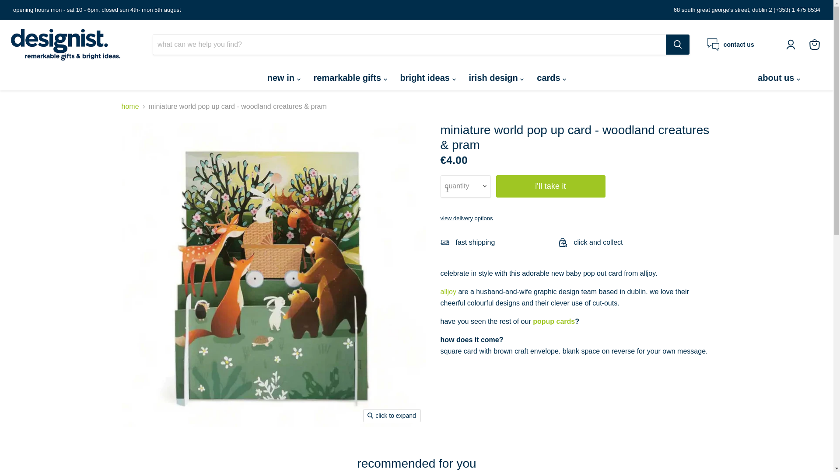 The height and width of the screenshot is (472, 840). Describe the element at coordinates (283, 77) in the screenshot. I see `new in` at that location.